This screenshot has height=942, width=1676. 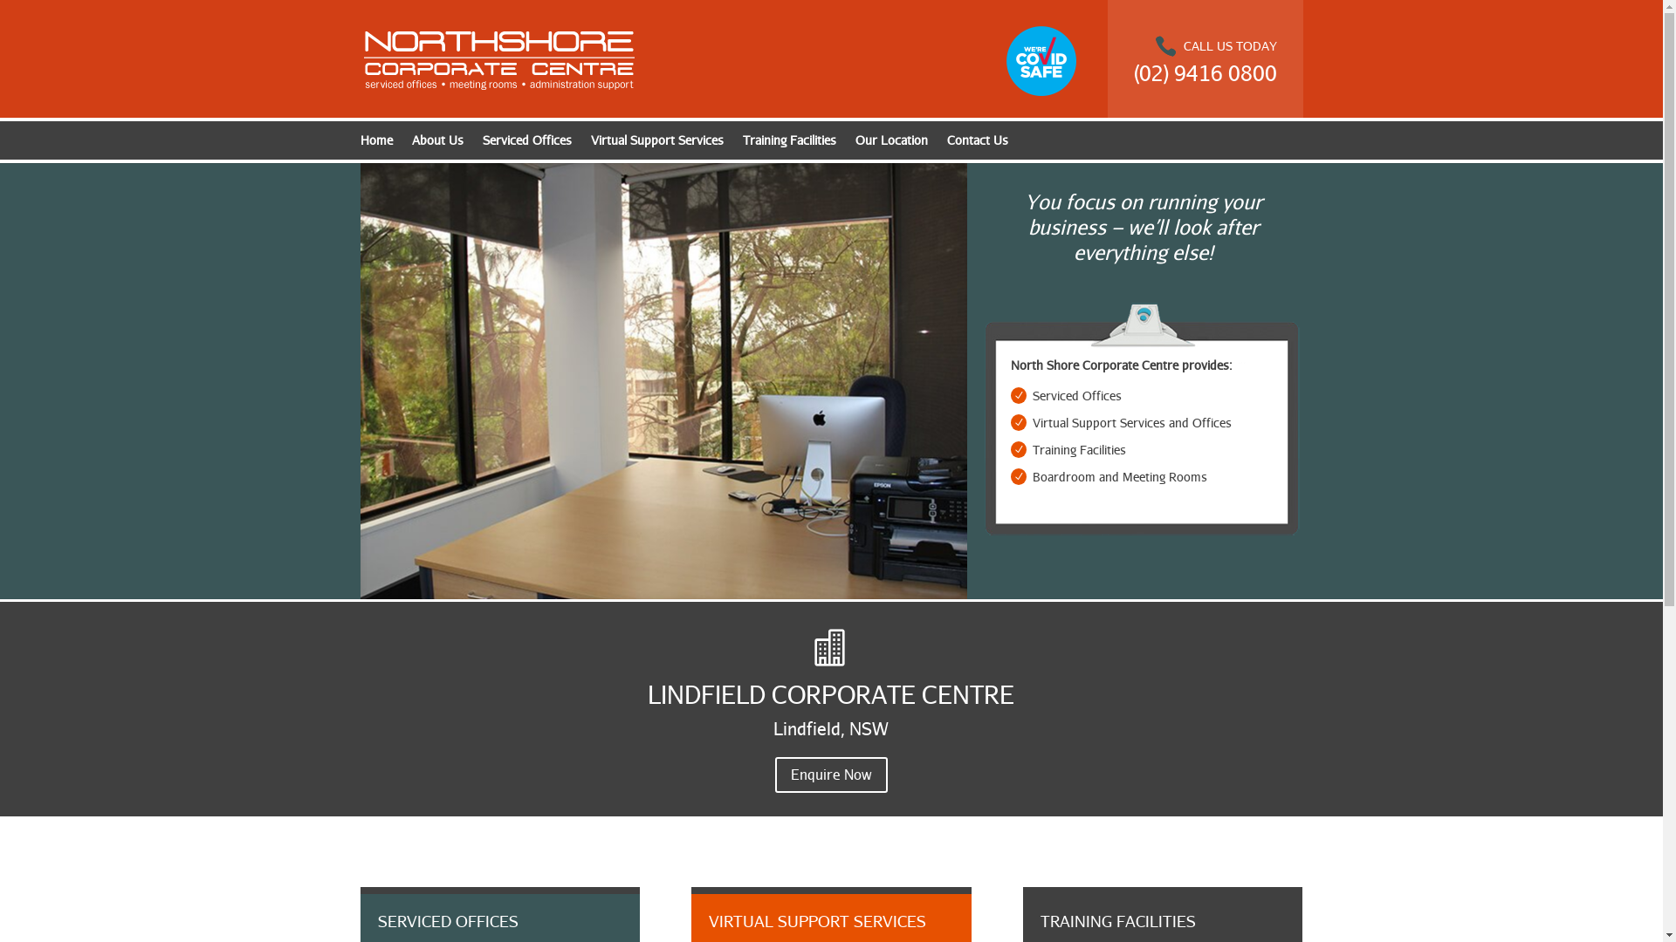 What do you see at coordinates (831, 775) in the screenshot?
I see `Enquire Now` at bounding box center [831, 775].